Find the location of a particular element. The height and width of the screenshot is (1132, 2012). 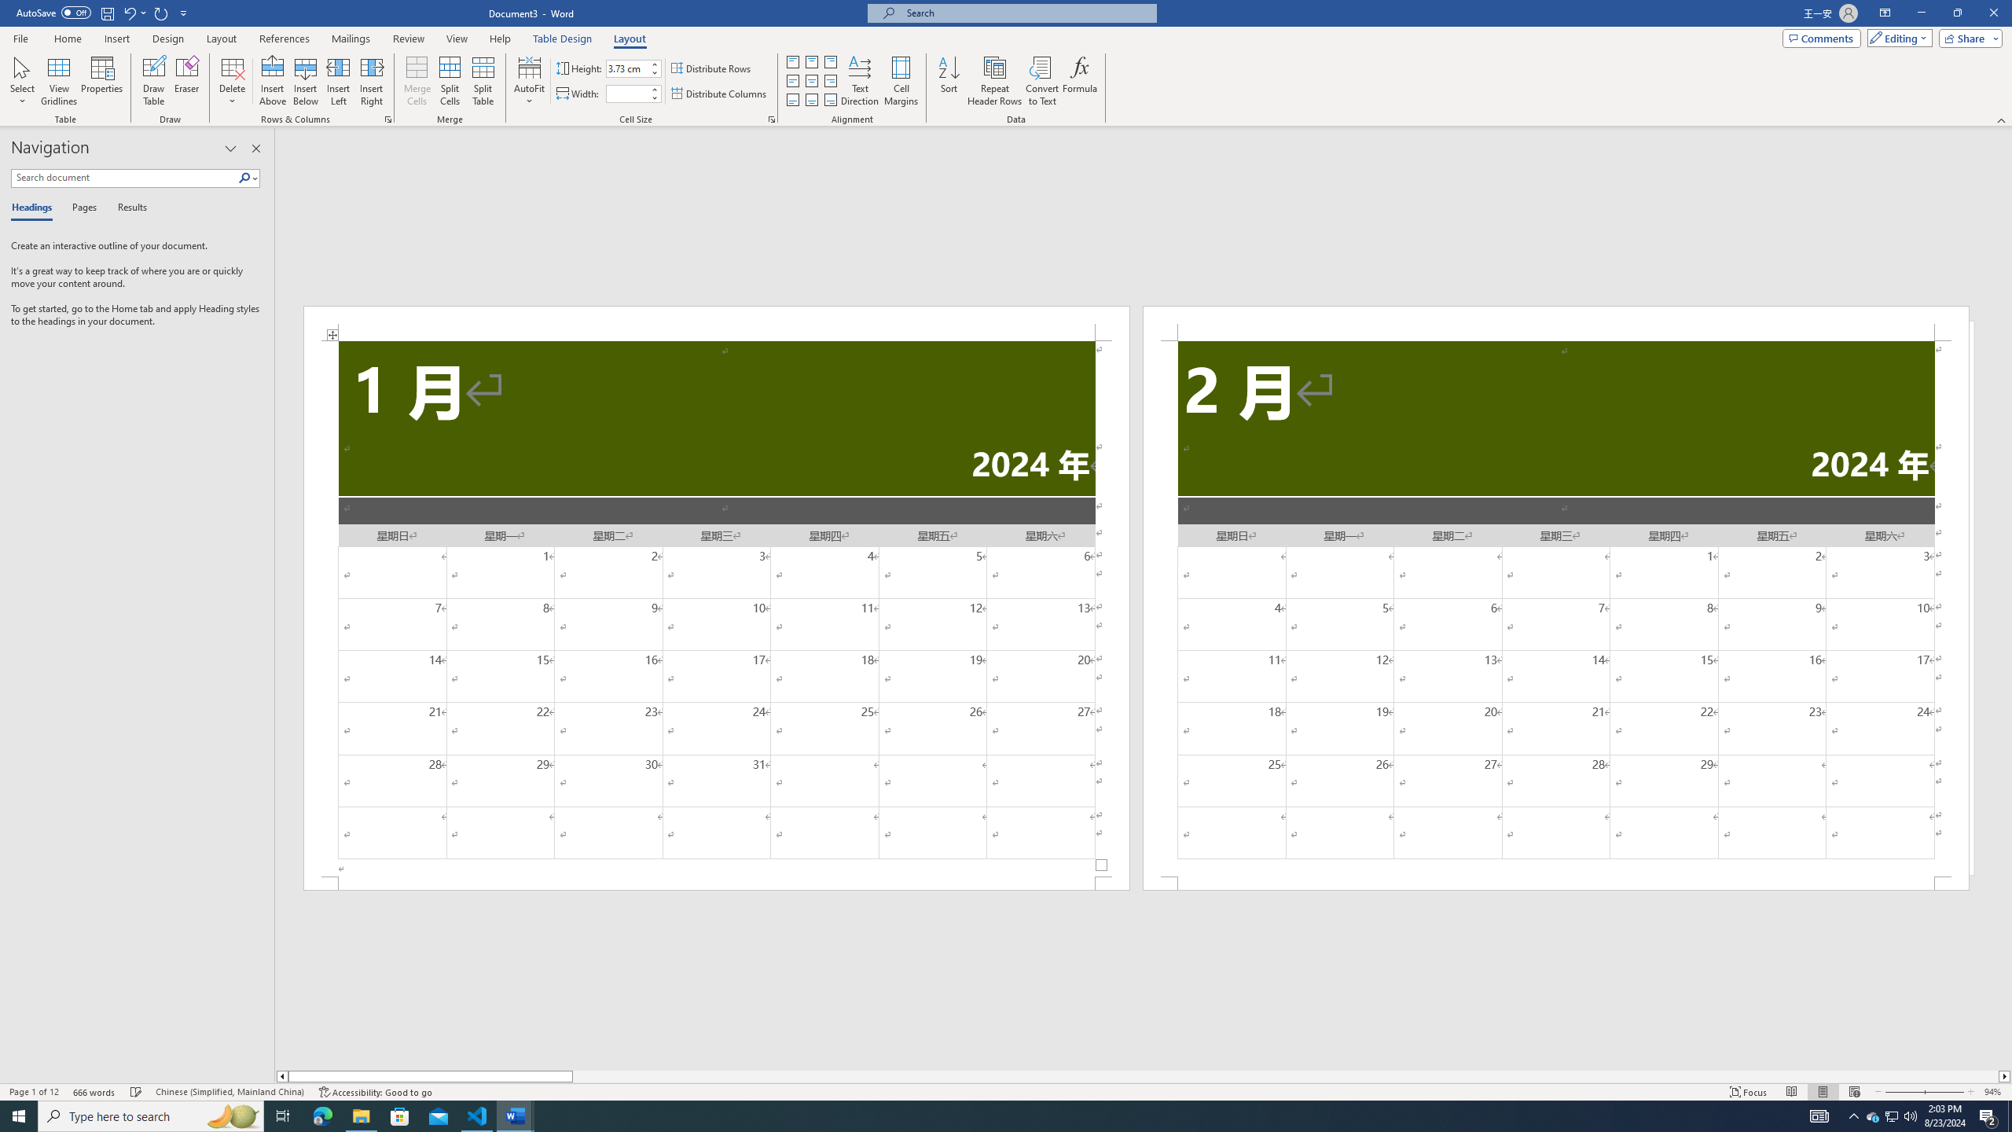

Page Number Page 1 of 12 is located at coordinates (34, 1092).